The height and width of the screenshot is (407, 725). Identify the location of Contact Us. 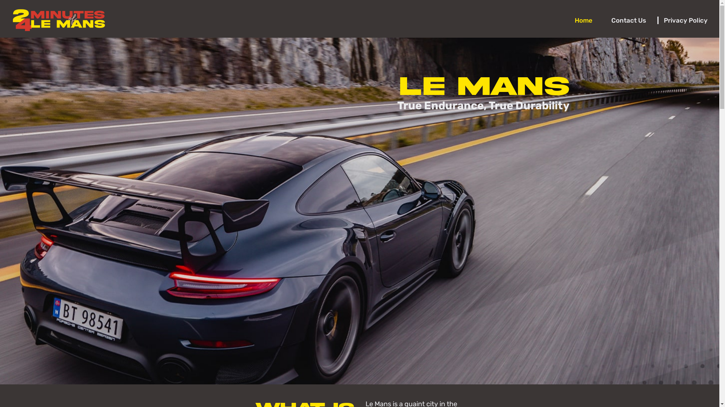
(631, 20).